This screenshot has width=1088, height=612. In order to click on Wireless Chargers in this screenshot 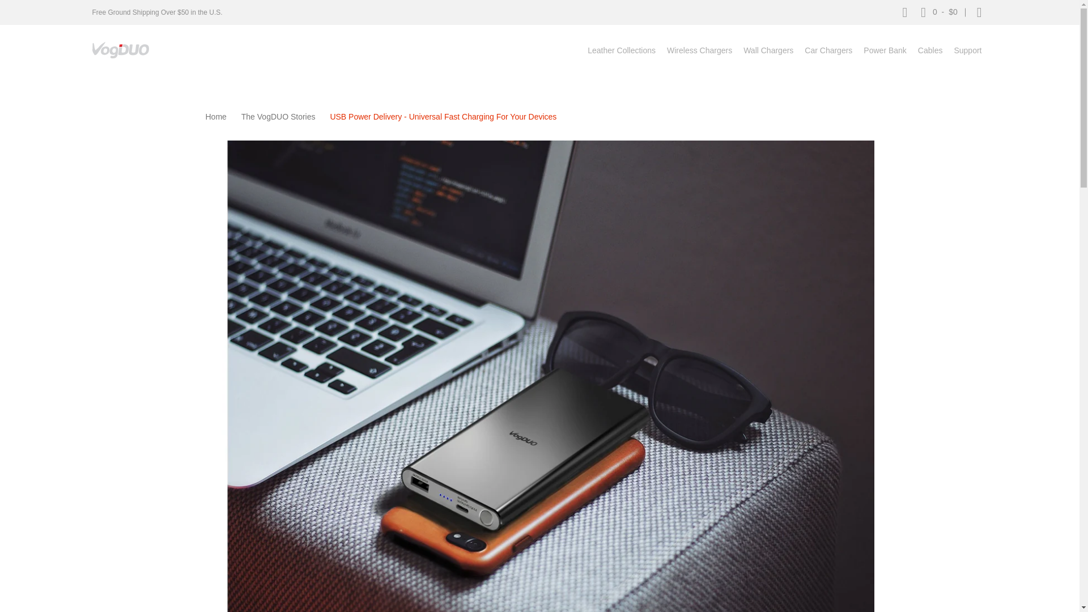, I will do `click(699, 50)`.